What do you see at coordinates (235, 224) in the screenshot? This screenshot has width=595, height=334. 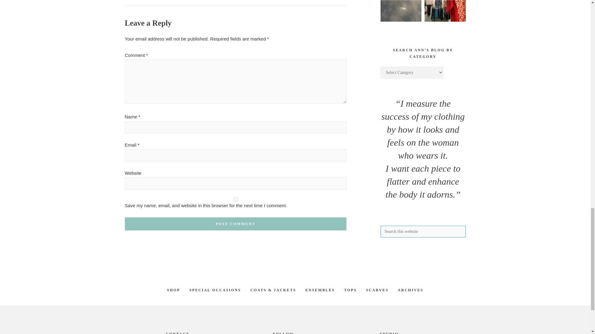 I see `Post Comment` at bounding box center [235, 224].